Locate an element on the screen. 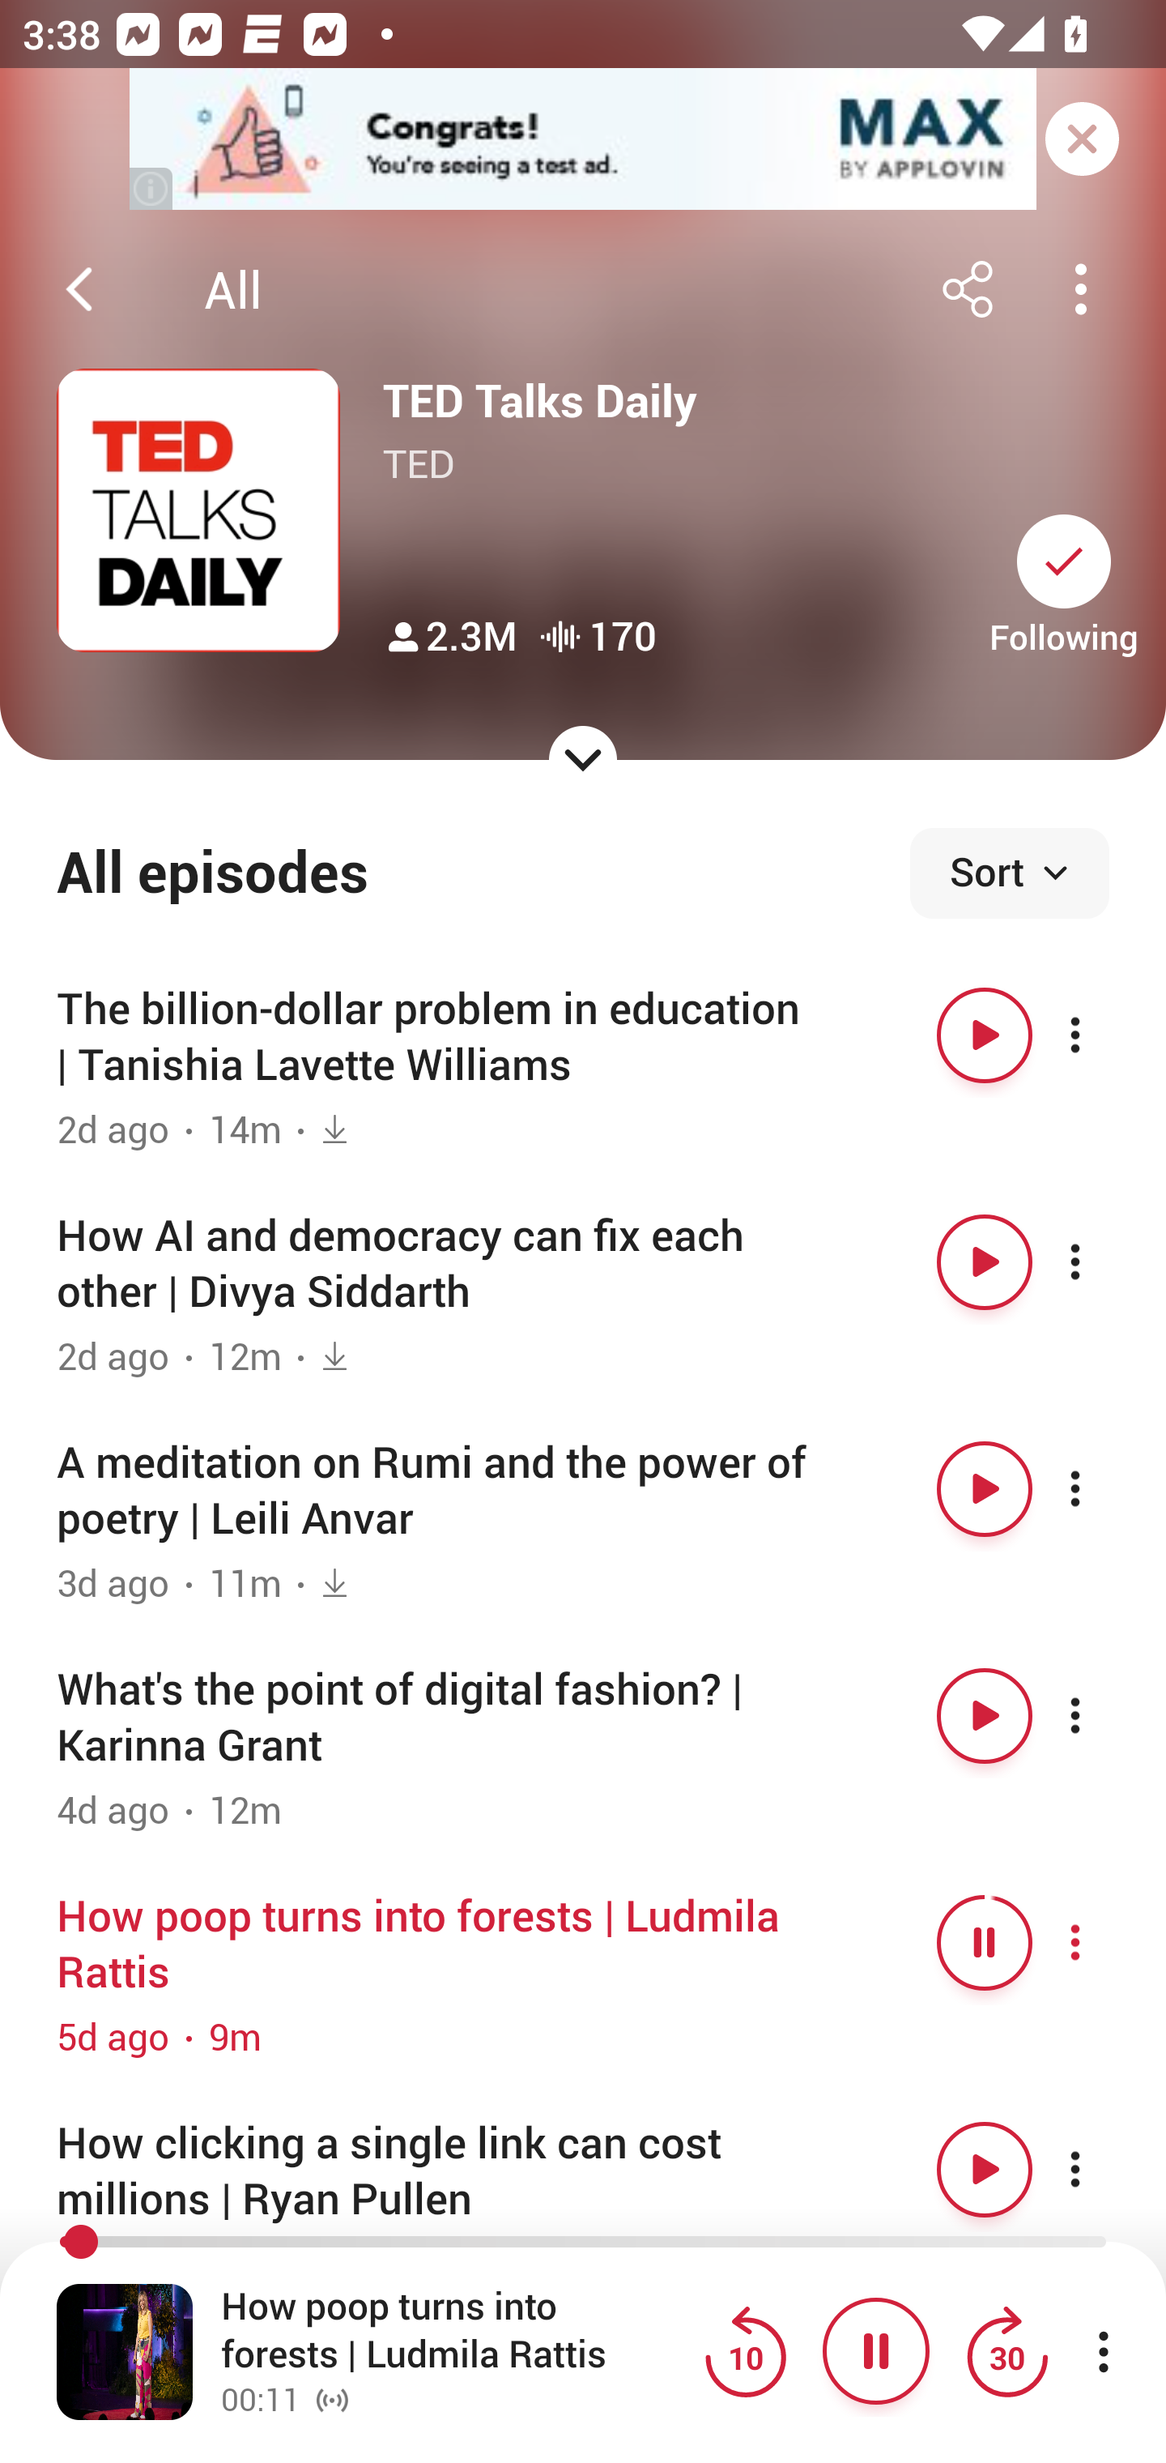 The image size is (1166, 2463). More options is located at coordinates (1103, 1262).